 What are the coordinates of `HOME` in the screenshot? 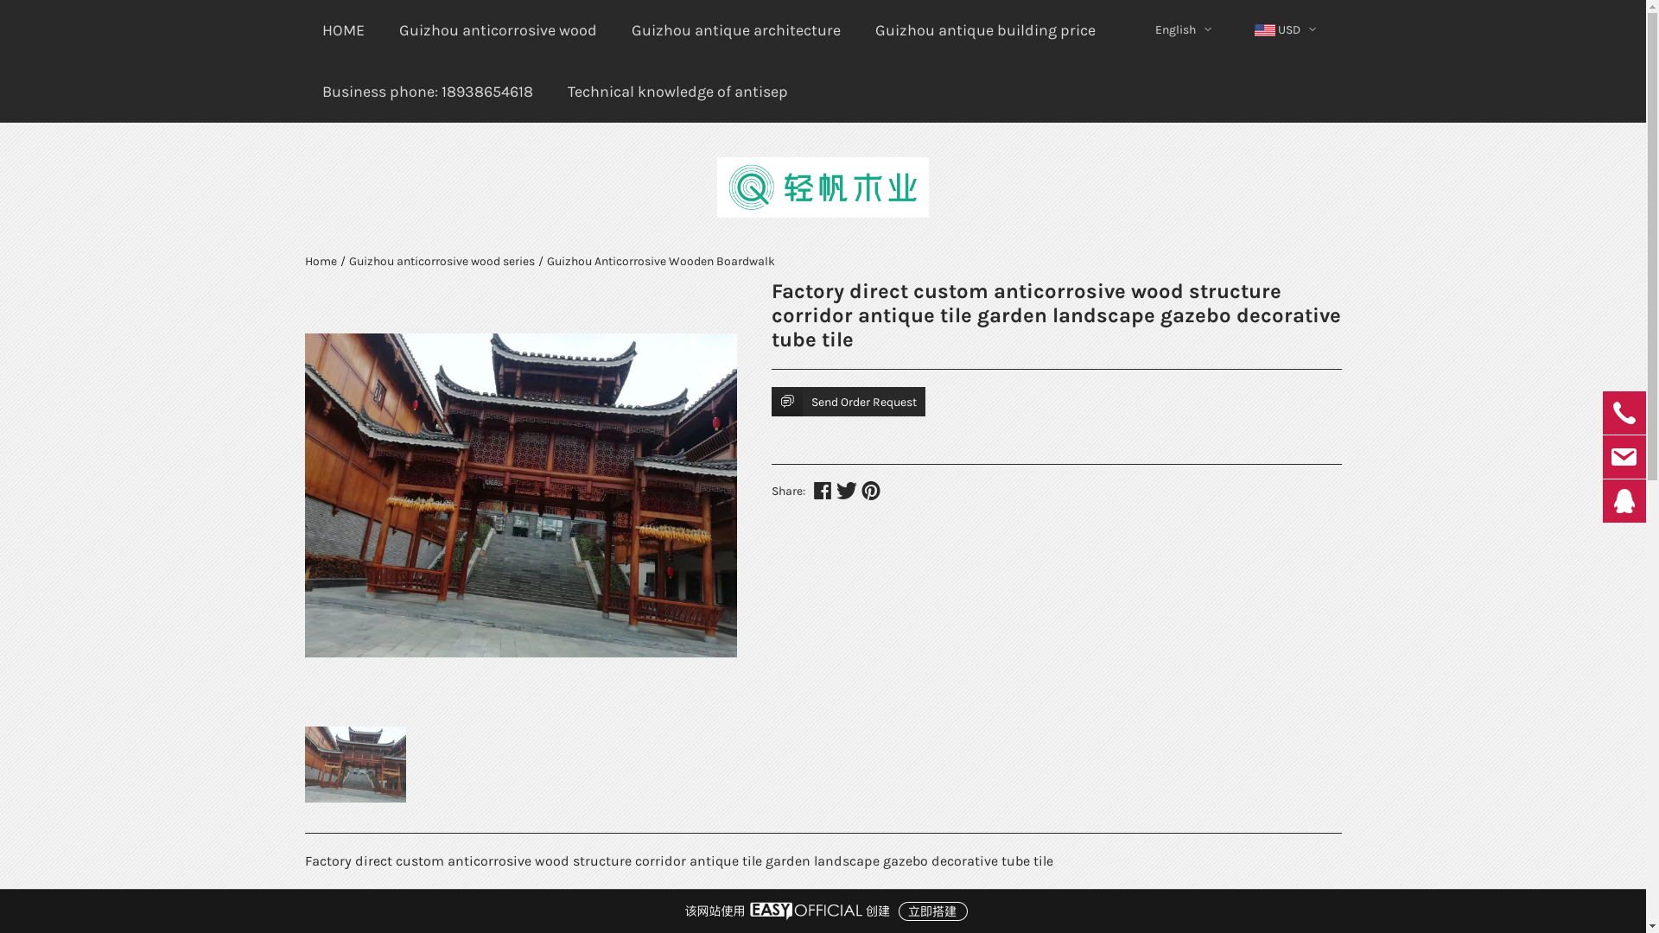 It's located at (342, 31).